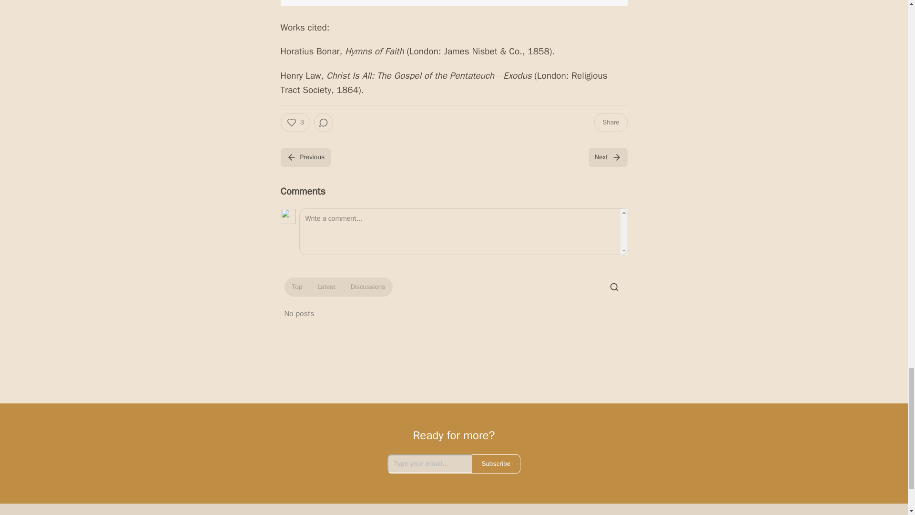 The width and height of the screenshot is (915, 515). I want to click on Latest, so click(326, 287).